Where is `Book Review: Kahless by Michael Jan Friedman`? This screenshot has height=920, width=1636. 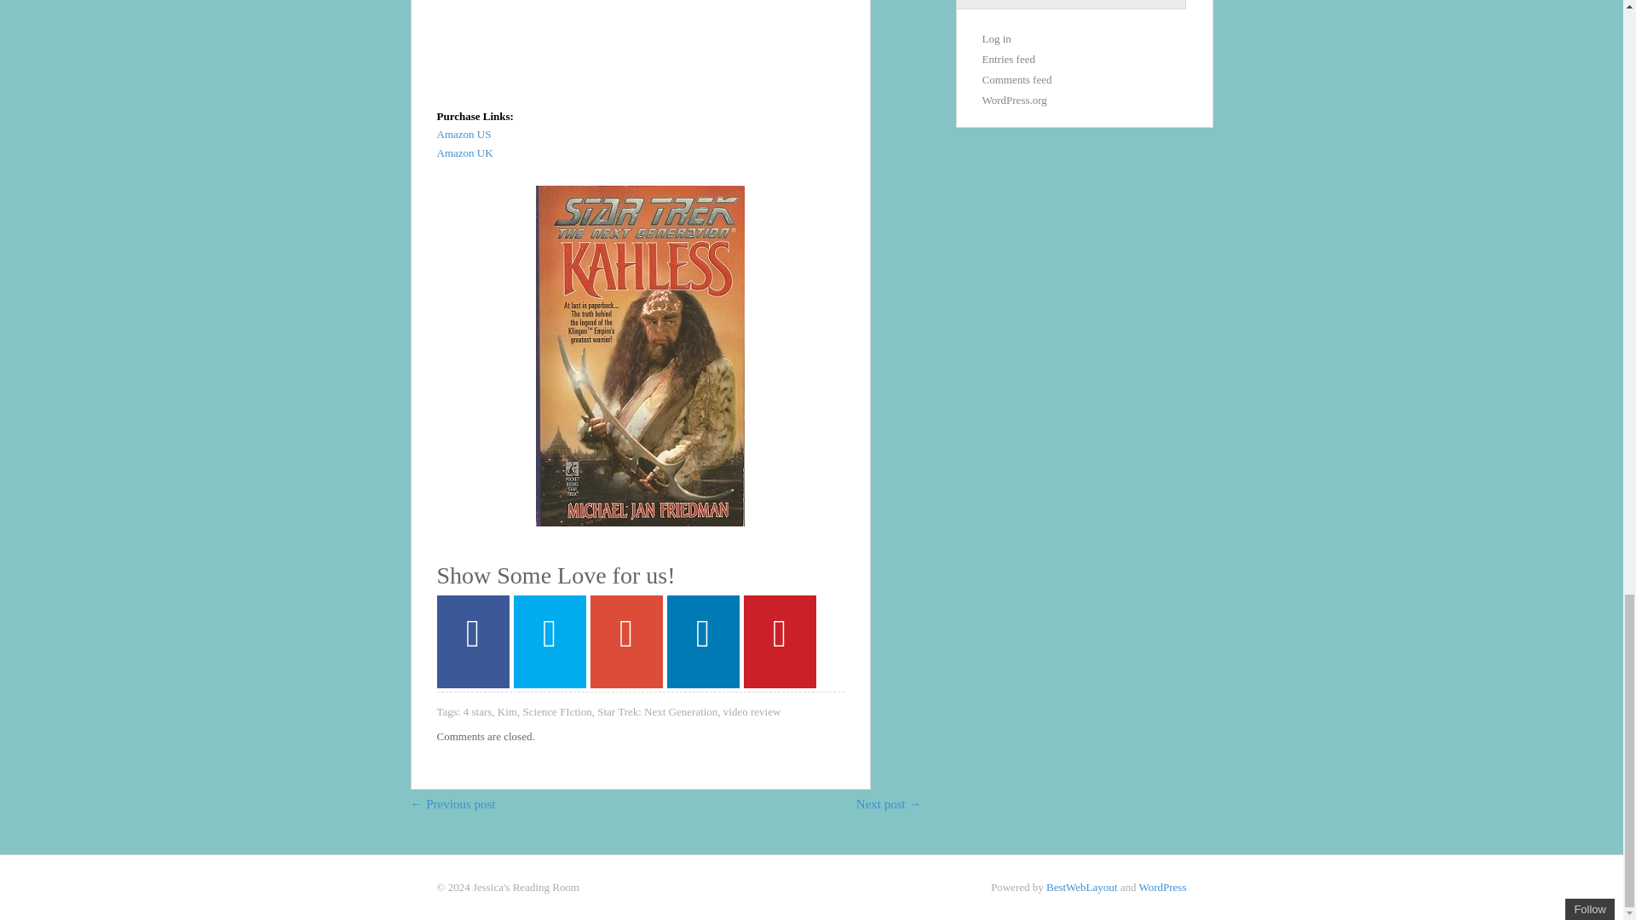 Book Review: Kahless by Michael Jan Friedman is located at coordinates (649, 41).